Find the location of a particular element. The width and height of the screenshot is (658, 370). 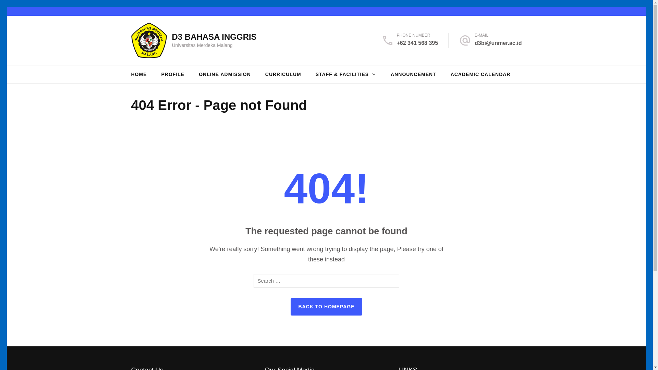

BACK TO HOMEPAGE is located at coordinates (326, 307).